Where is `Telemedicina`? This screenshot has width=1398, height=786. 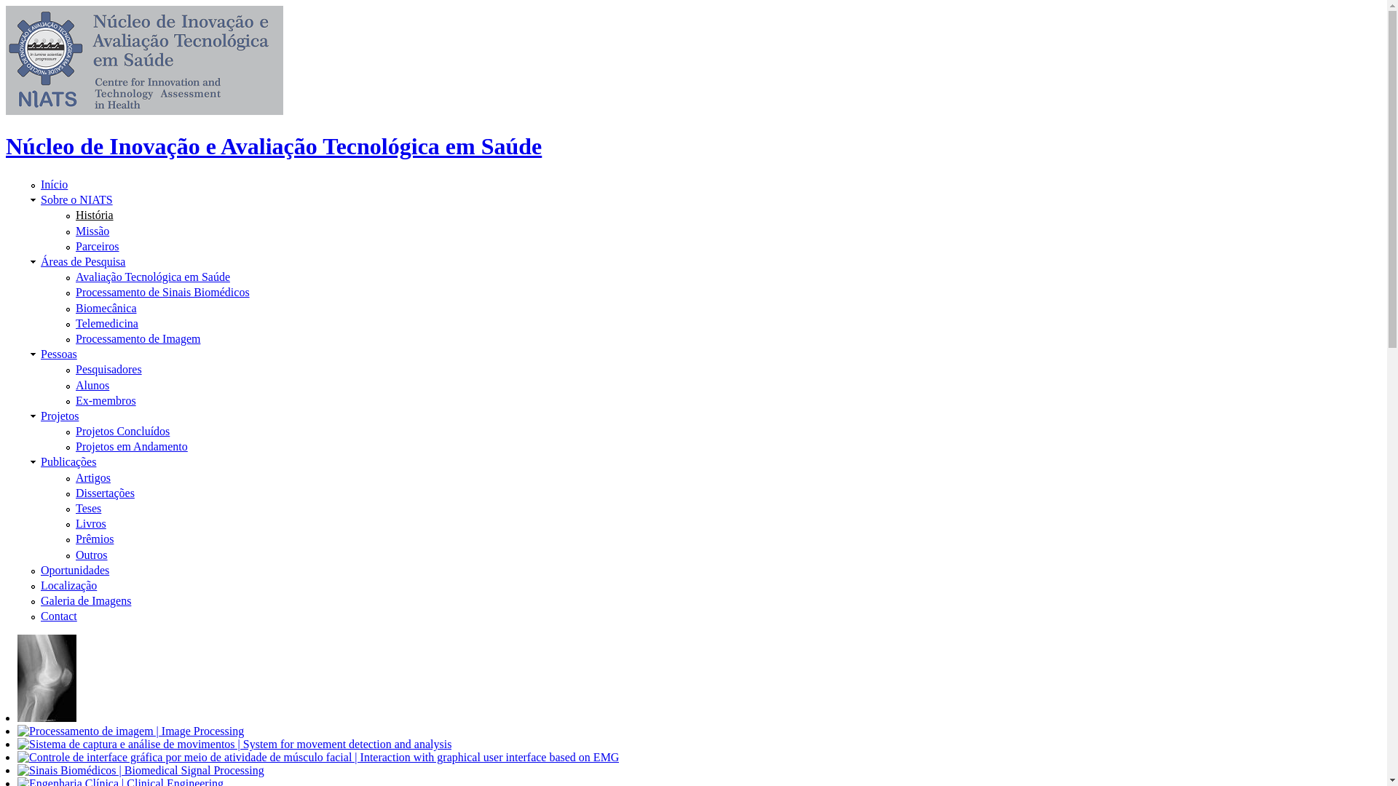
Telemedicina is located at coordinates (107, 323).